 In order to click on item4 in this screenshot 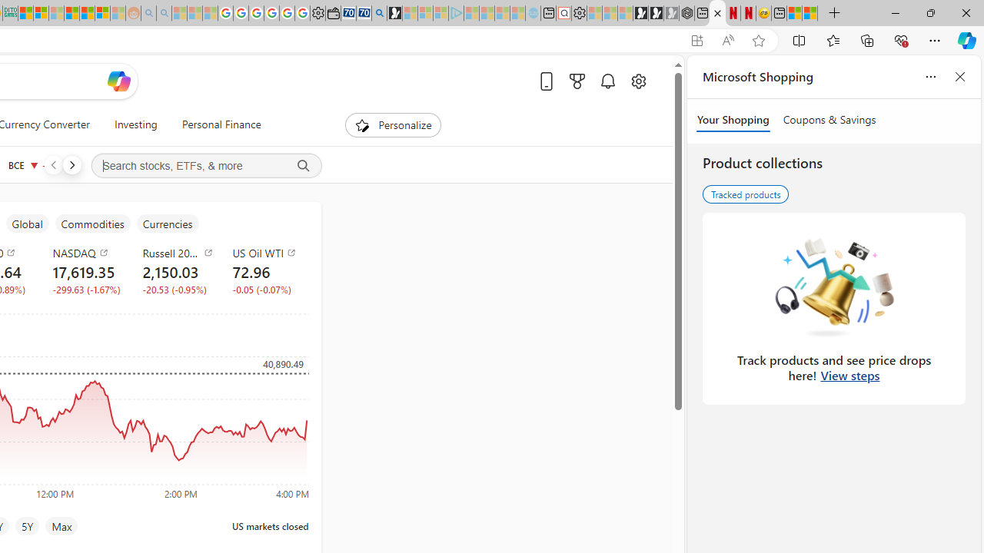, I will do `click(92, 224)`.